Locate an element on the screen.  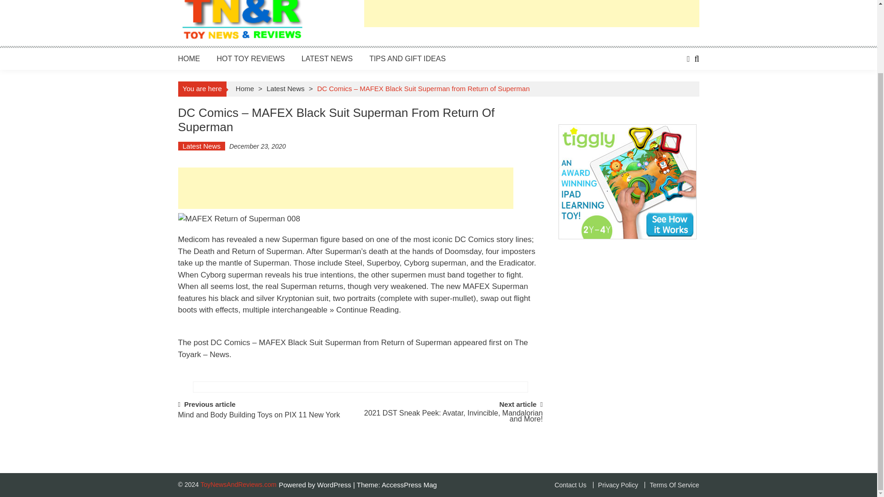
Latest News is located at coordinates (285, 88).